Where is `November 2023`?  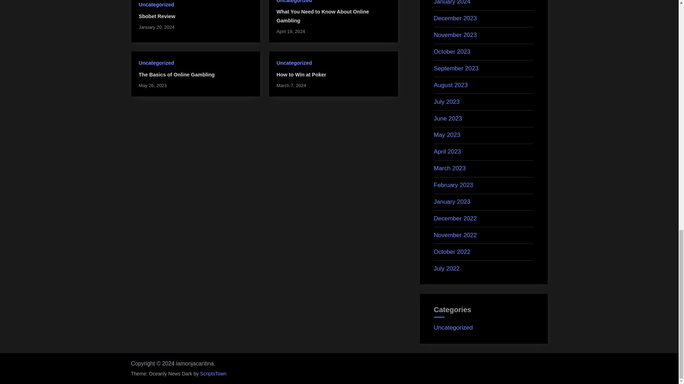 November 2023 is located at coordinates (455, 35).